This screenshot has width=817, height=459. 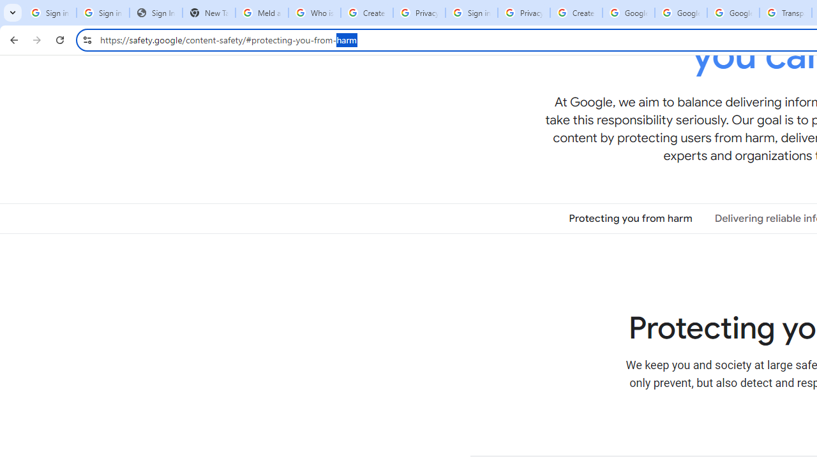 What do you see at coordinates (576, 13) in the screenshot?
I see `Create your Google Account` at bounding box center [576, 13].